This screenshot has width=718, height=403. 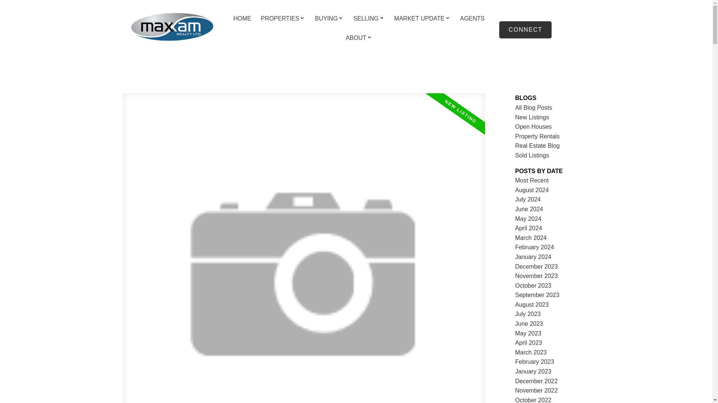 I want to click on Open Houses, so click(x=534, y=126).